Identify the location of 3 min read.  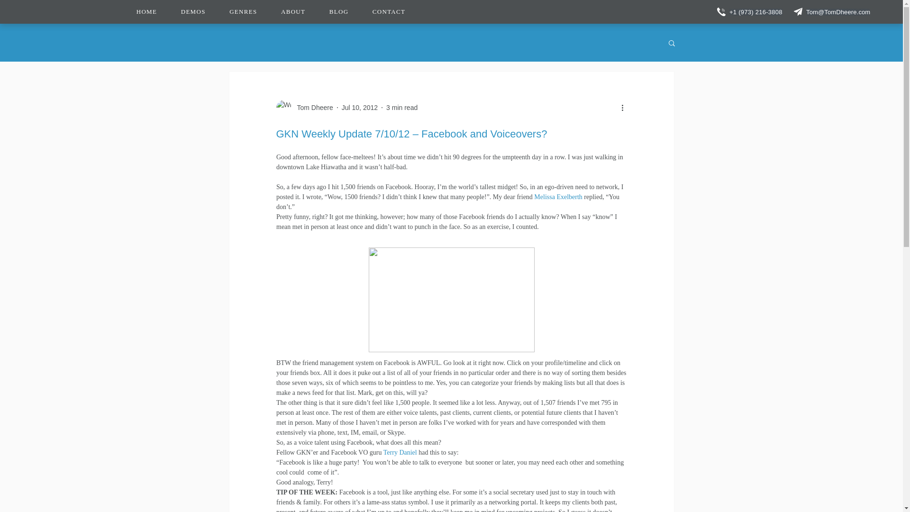
(402, 107).